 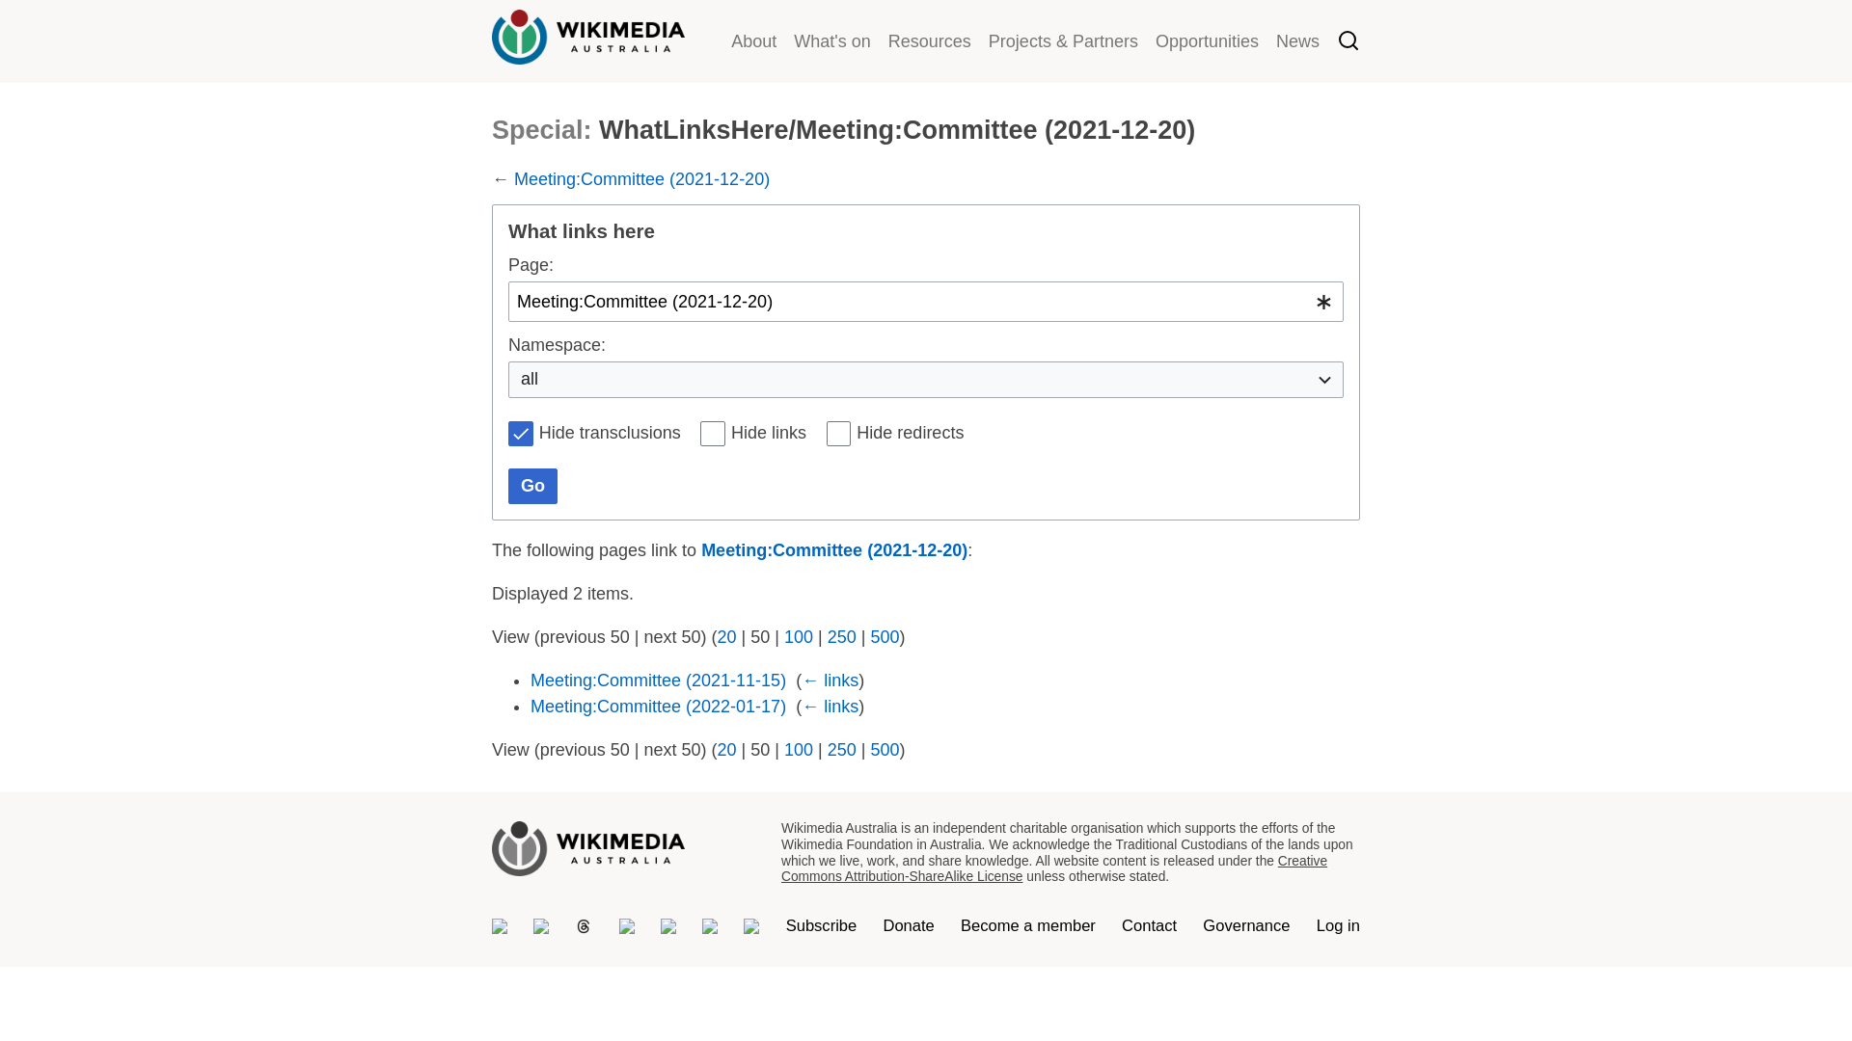 I want to click on Follow us on Instagram, so click(x=627, y=926).